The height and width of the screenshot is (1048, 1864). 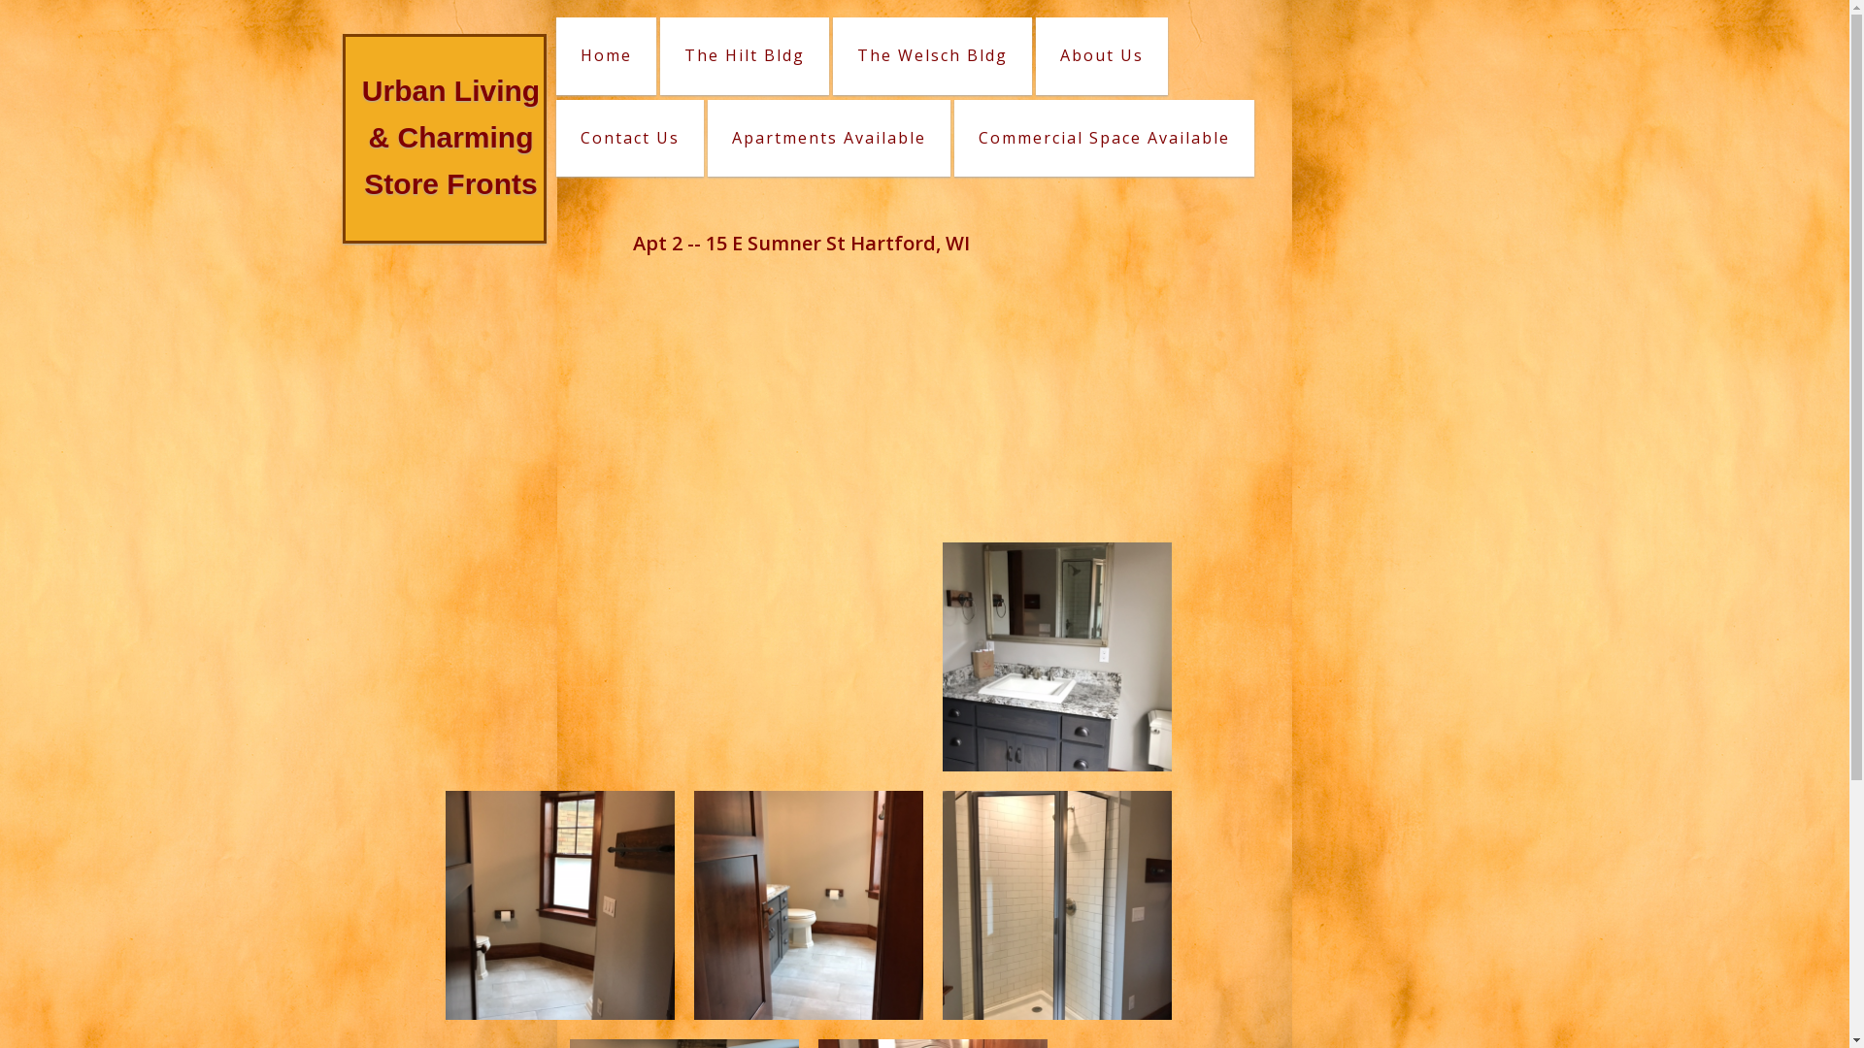 What do you see at coordinates (808, 409) in the screenshot?
I see `Apt 2 entrance` at bounding box center [808, 409].